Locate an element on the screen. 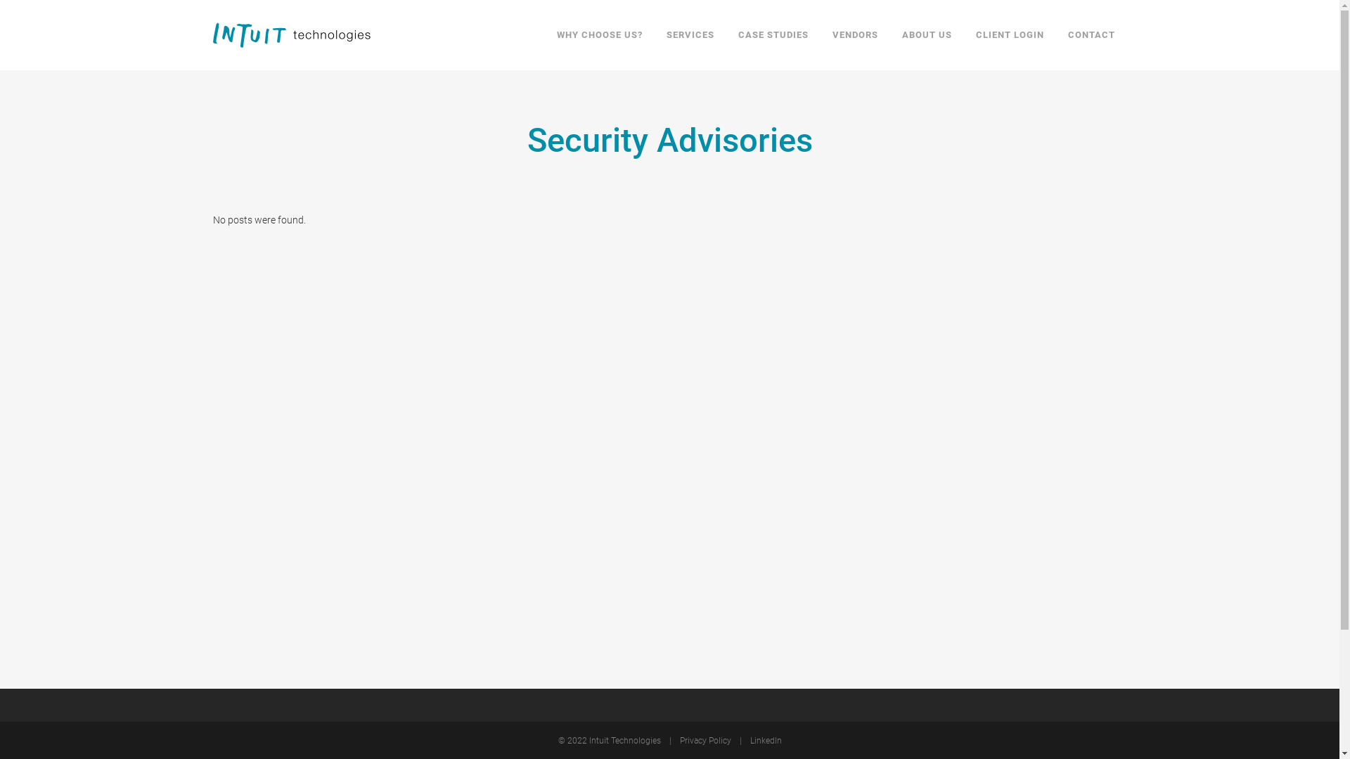  Privacy Policy is located at coordinates (705, 740).